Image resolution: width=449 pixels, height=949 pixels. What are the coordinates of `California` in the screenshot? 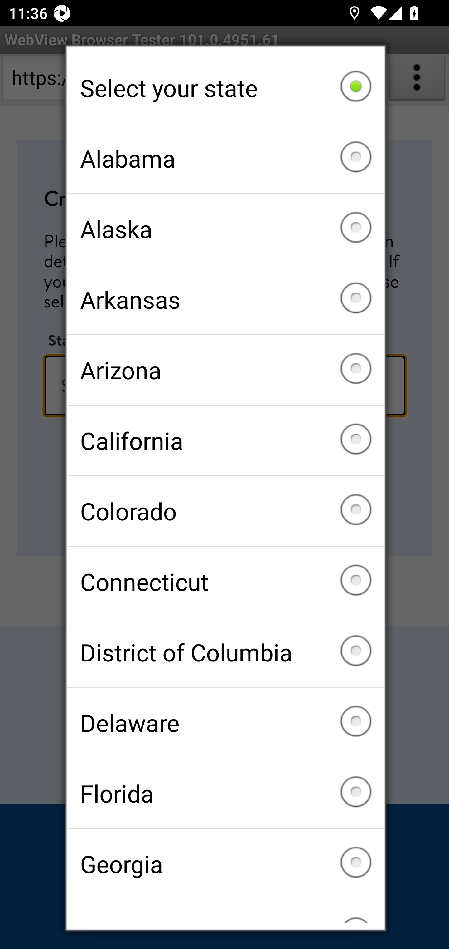 It's located at (225, 440).